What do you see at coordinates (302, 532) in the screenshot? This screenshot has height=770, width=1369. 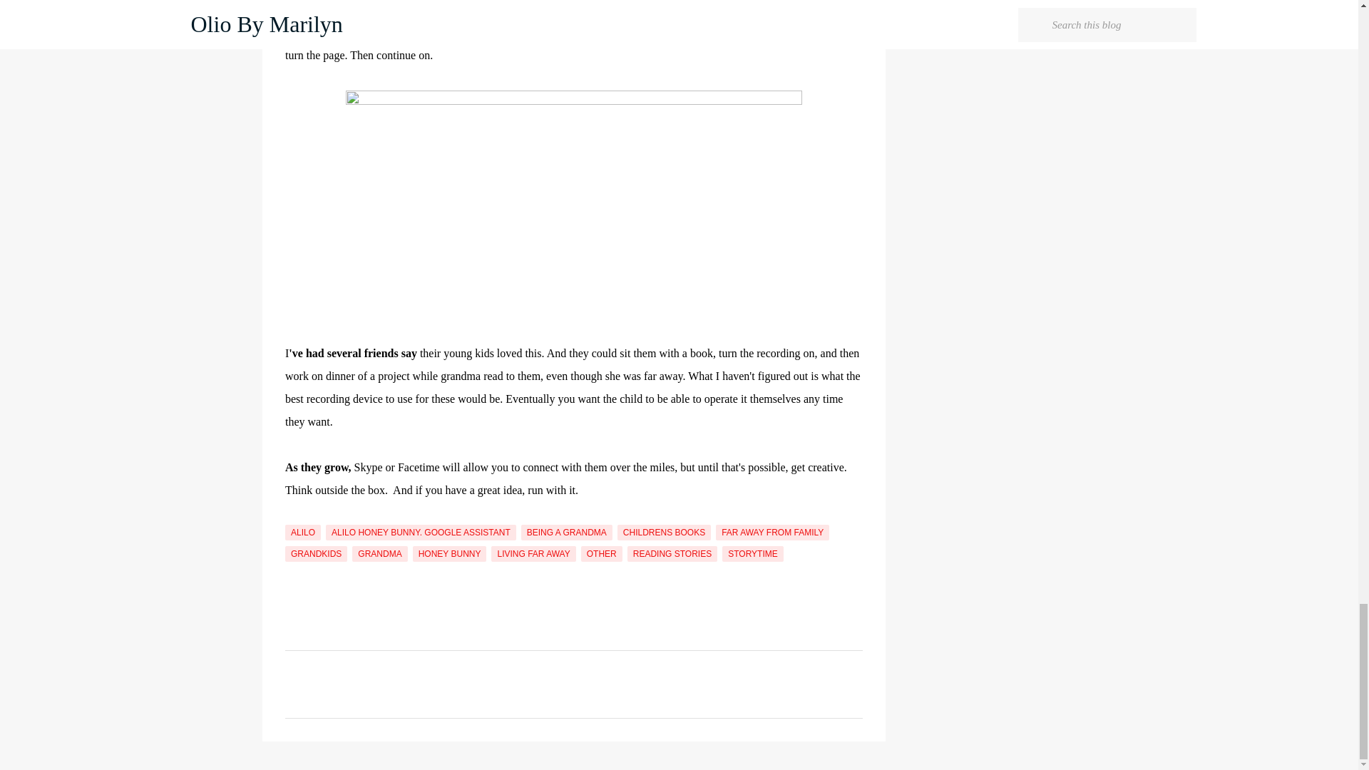 I see `ALILO` at bounding box center [302, 532].